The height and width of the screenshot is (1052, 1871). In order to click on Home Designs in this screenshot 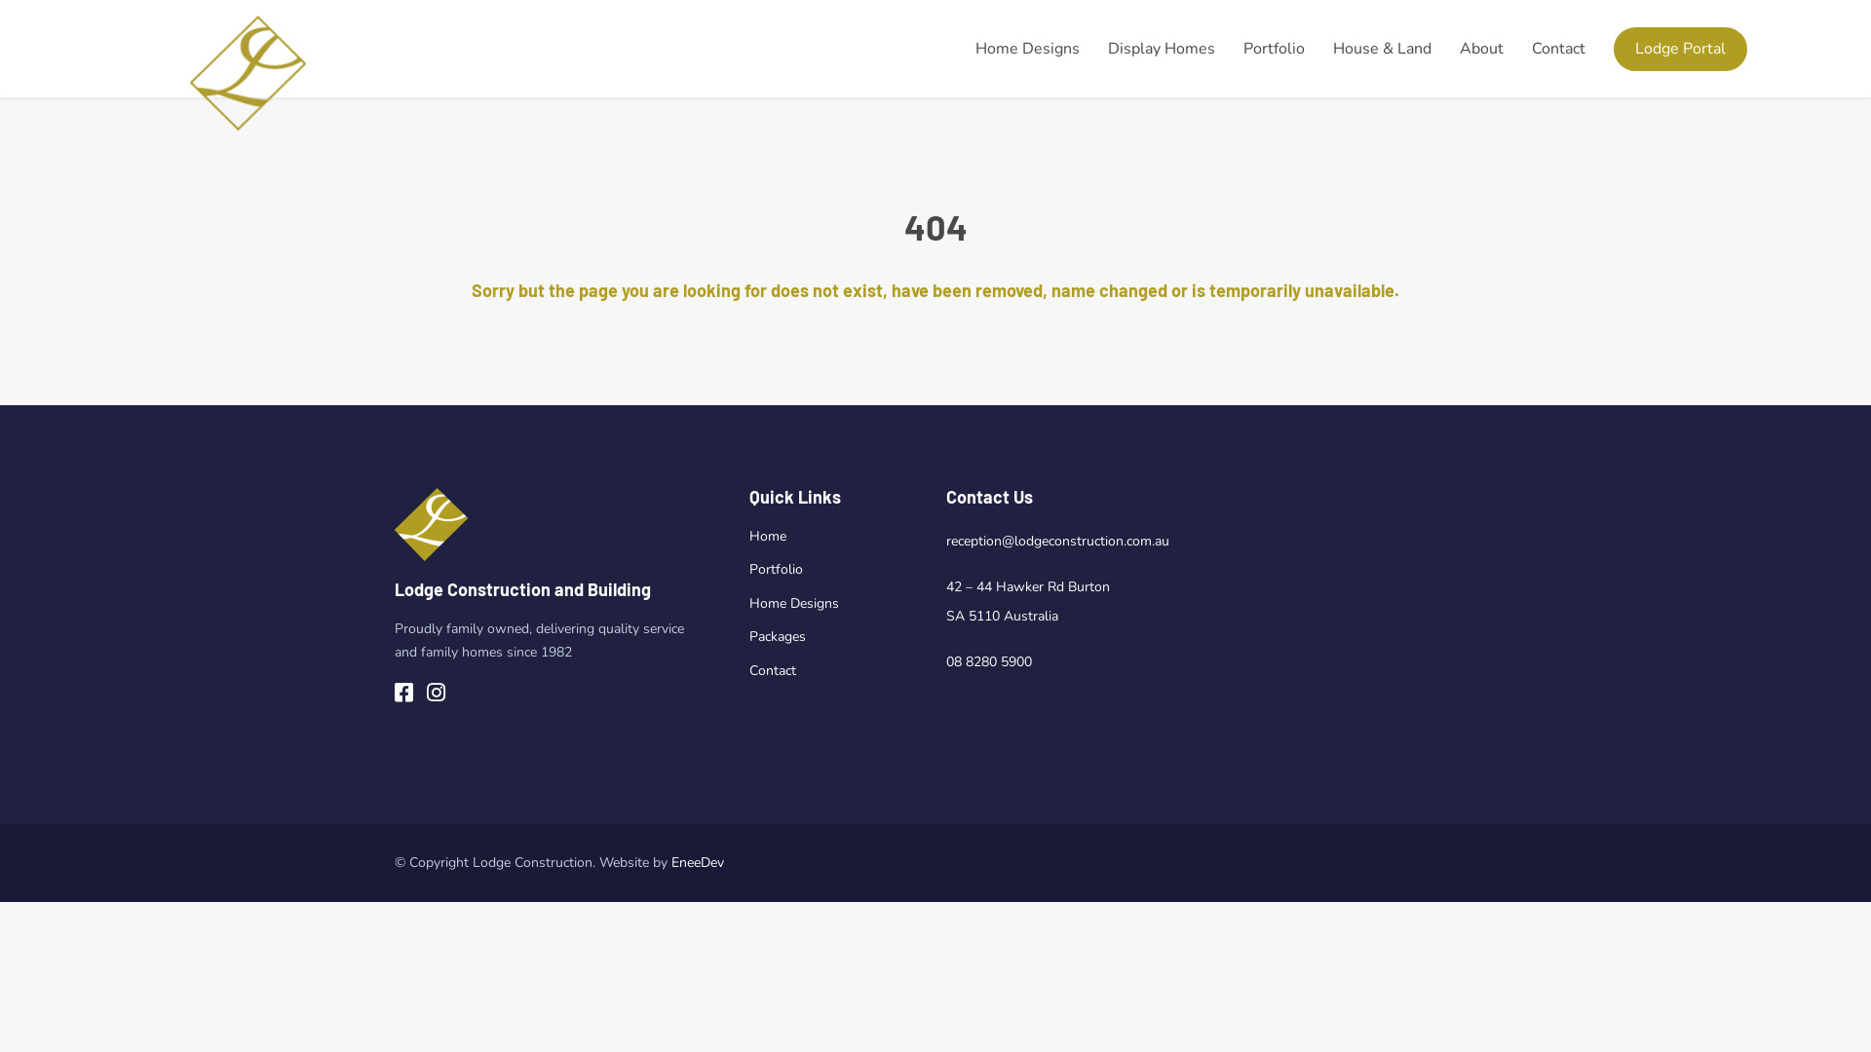, I will do `click(1027, 49)`.